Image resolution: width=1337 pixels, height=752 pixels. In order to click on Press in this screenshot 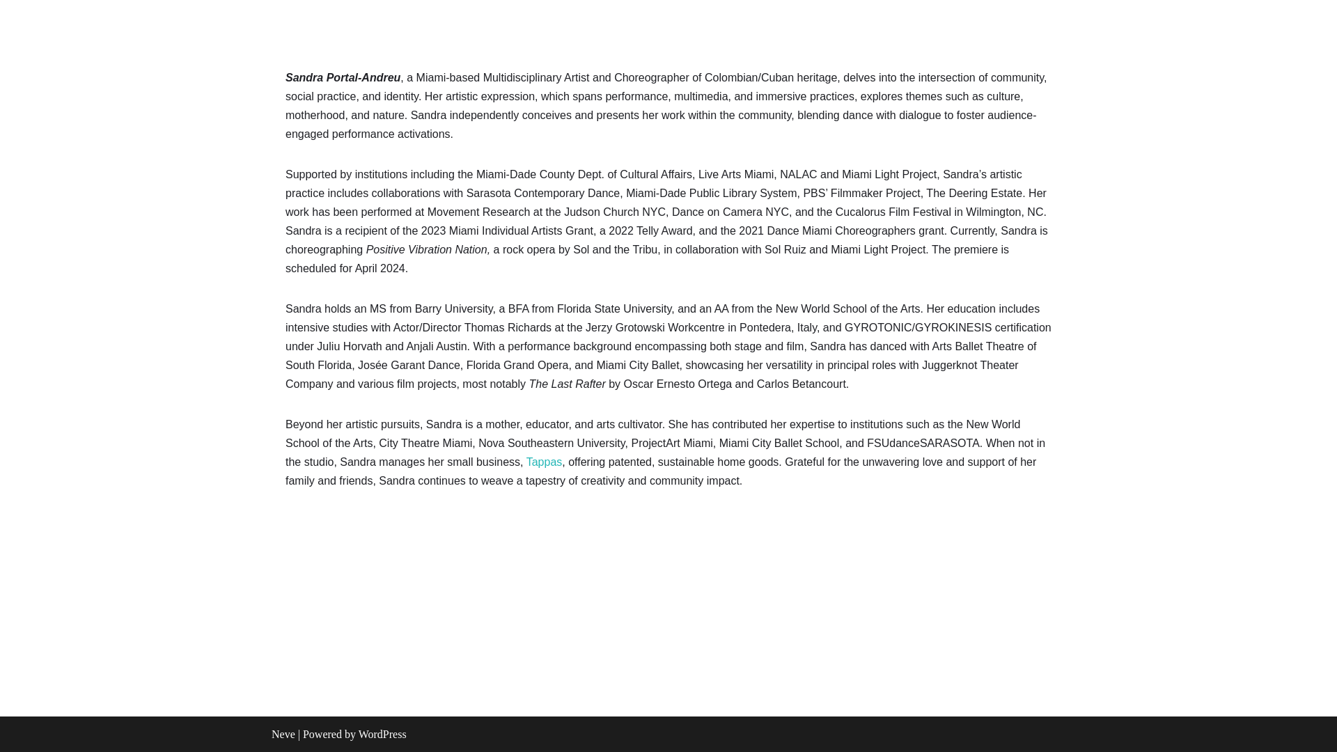, I will do `click(996, 26)`.